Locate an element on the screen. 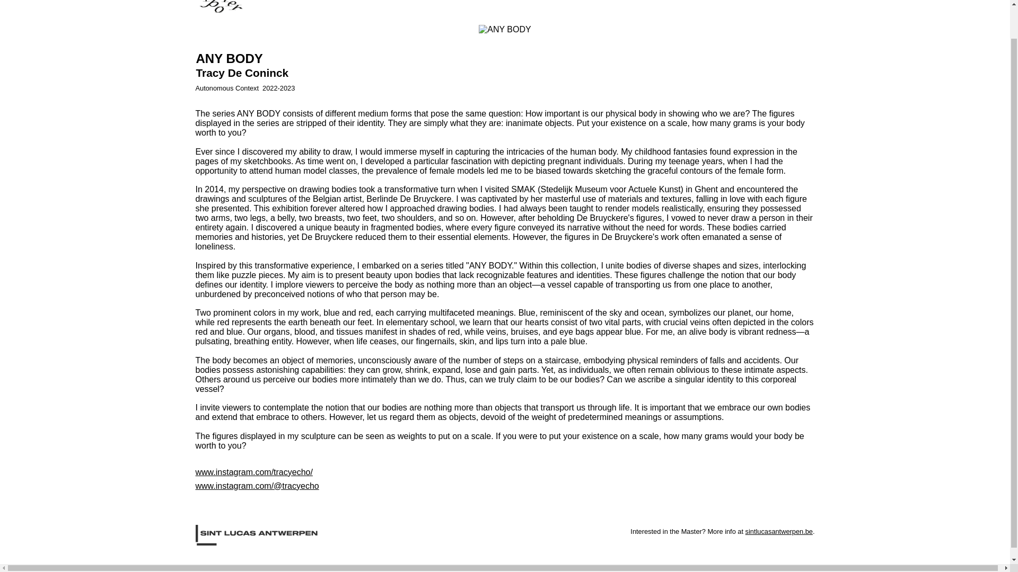  sintlucasantwerpen.be is located at coordinates (778, 531).